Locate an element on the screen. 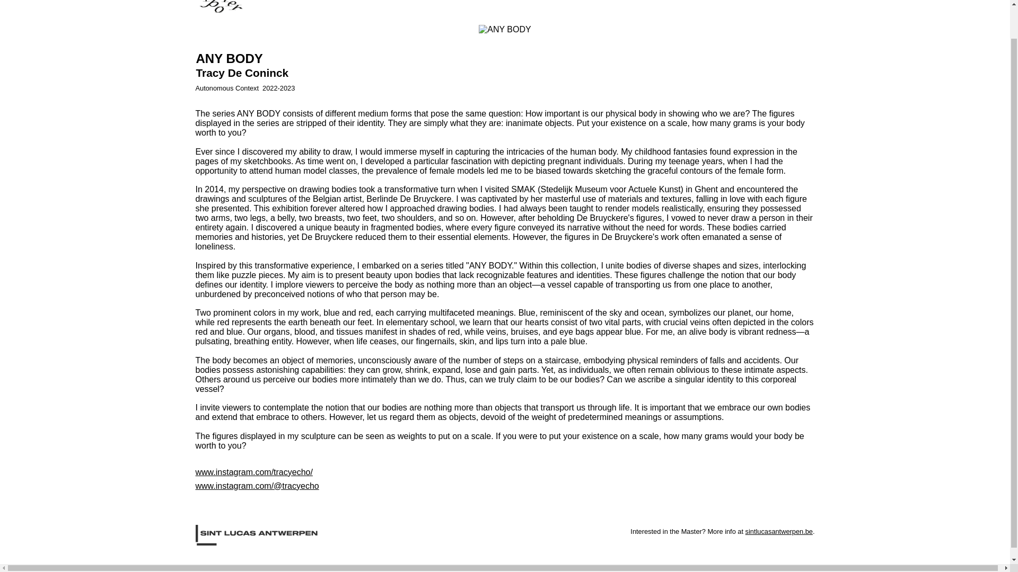  sintlucasantwerpen.be is located at coordinates (778, 531).